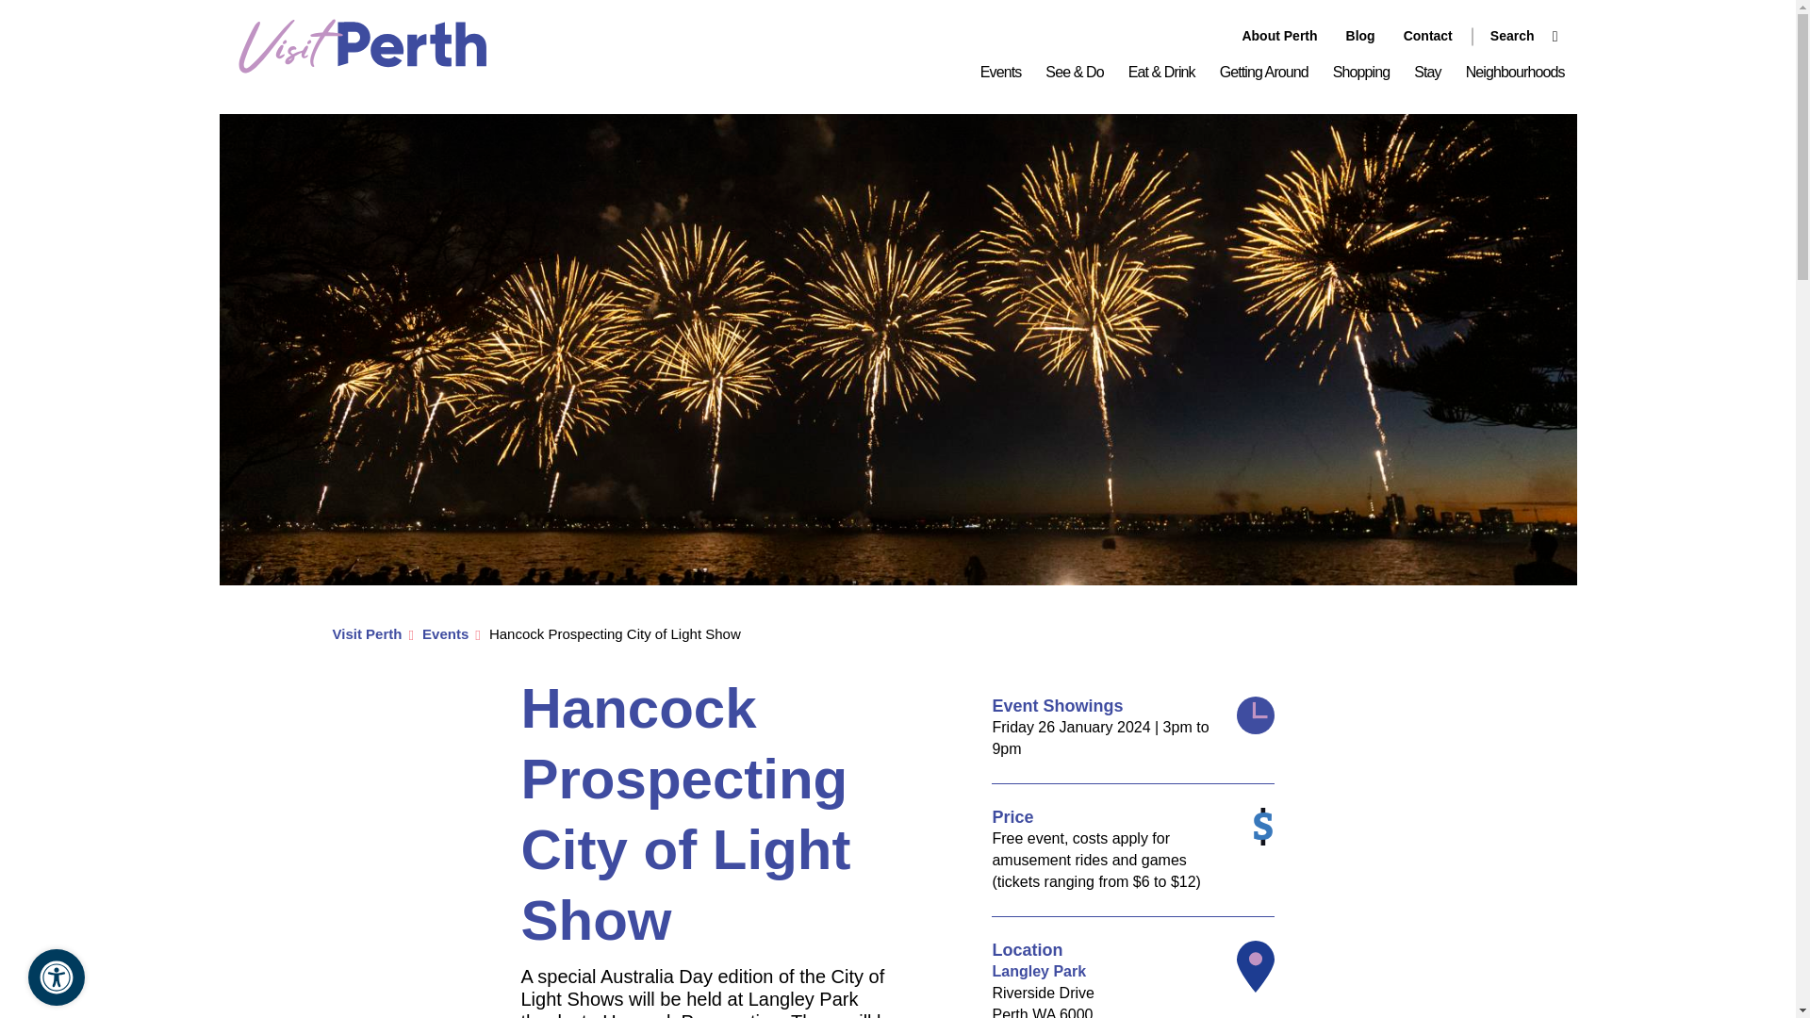  Describe the element at coordinates (1001, 73) in the screenshot. I see `Events` at that location.